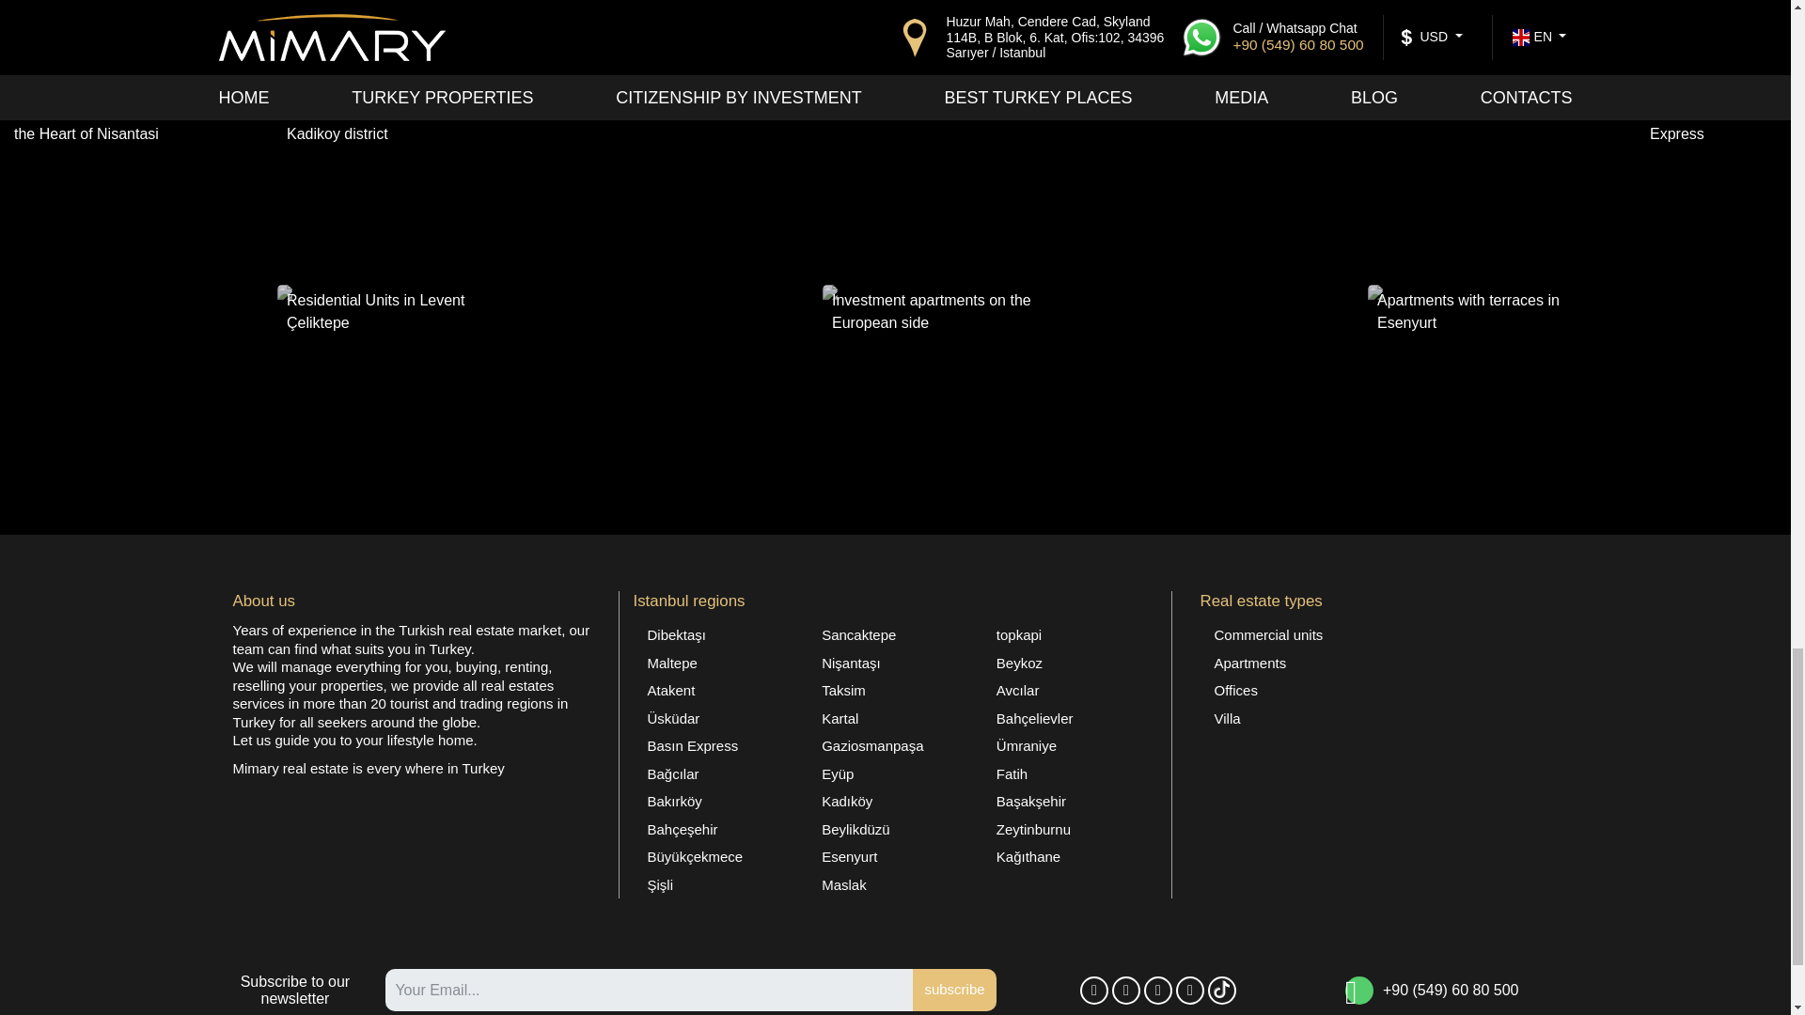  I want to click on Exquisite apartments among Kadikoy district, so click(408, 184).